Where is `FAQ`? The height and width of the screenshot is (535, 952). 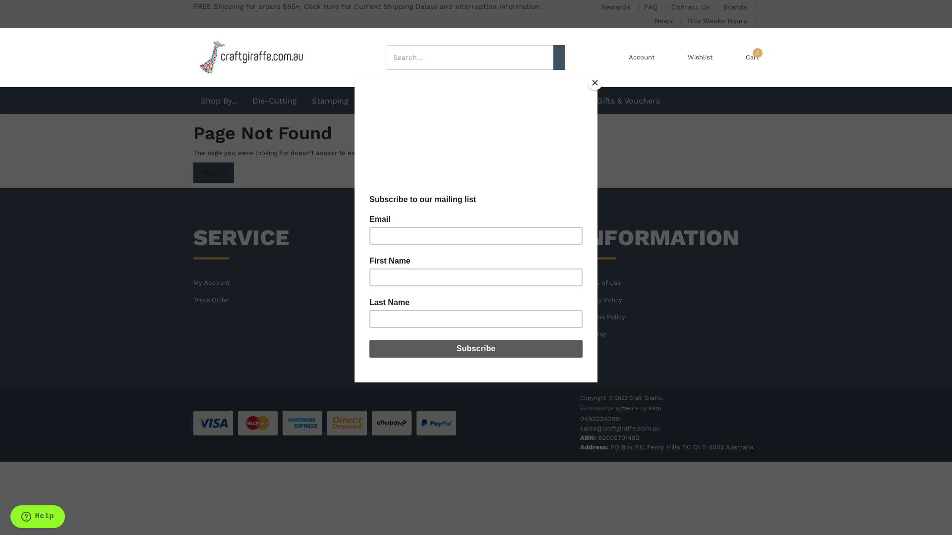
FAQ is located at coordinates (652, 7).